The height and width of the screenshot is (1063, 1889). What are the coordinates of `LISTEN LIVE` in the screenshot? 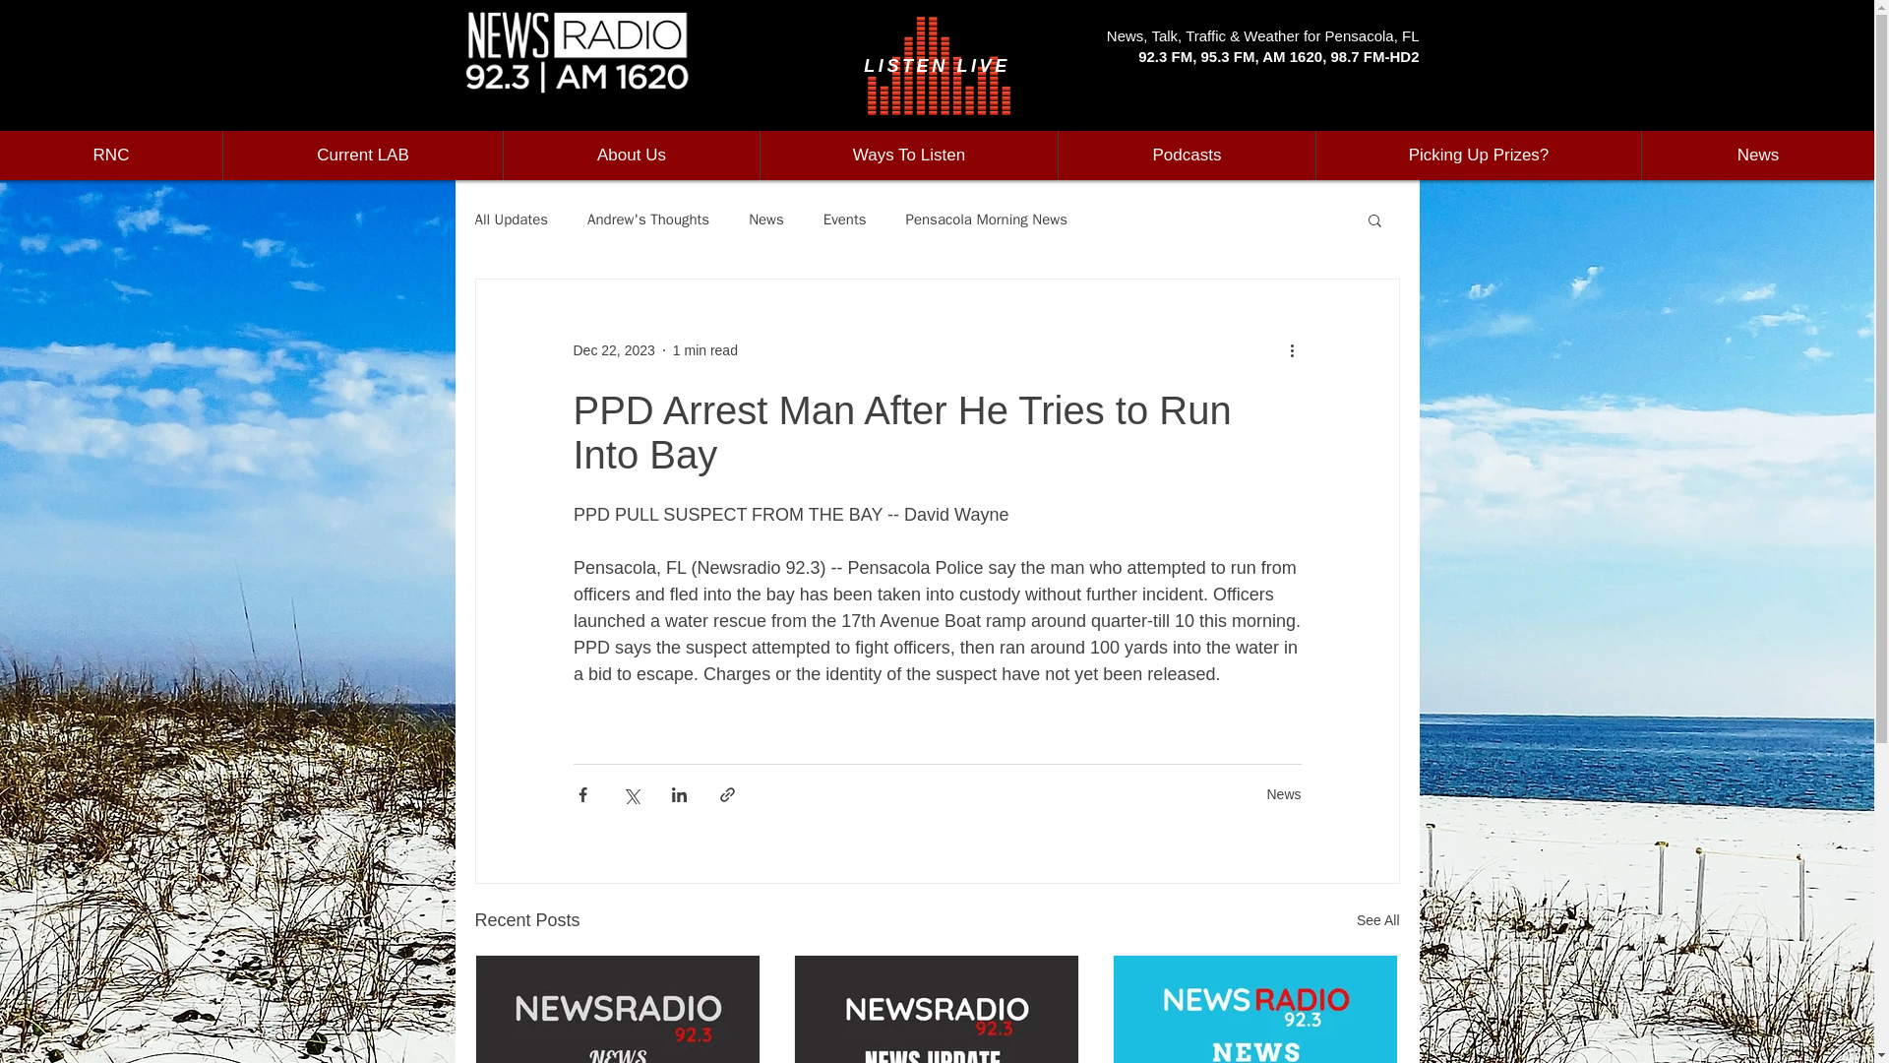 It's located at (937, 65).